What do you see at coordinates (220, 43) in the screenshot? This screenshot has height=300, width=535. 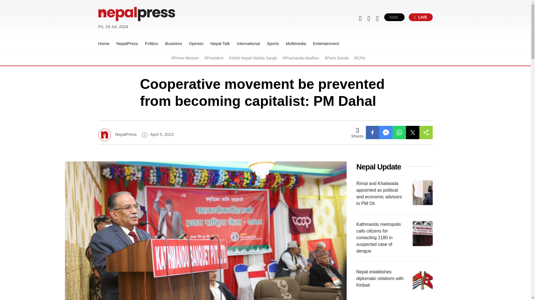 I see `Nepal Talk` at bounding box center [220, 43].